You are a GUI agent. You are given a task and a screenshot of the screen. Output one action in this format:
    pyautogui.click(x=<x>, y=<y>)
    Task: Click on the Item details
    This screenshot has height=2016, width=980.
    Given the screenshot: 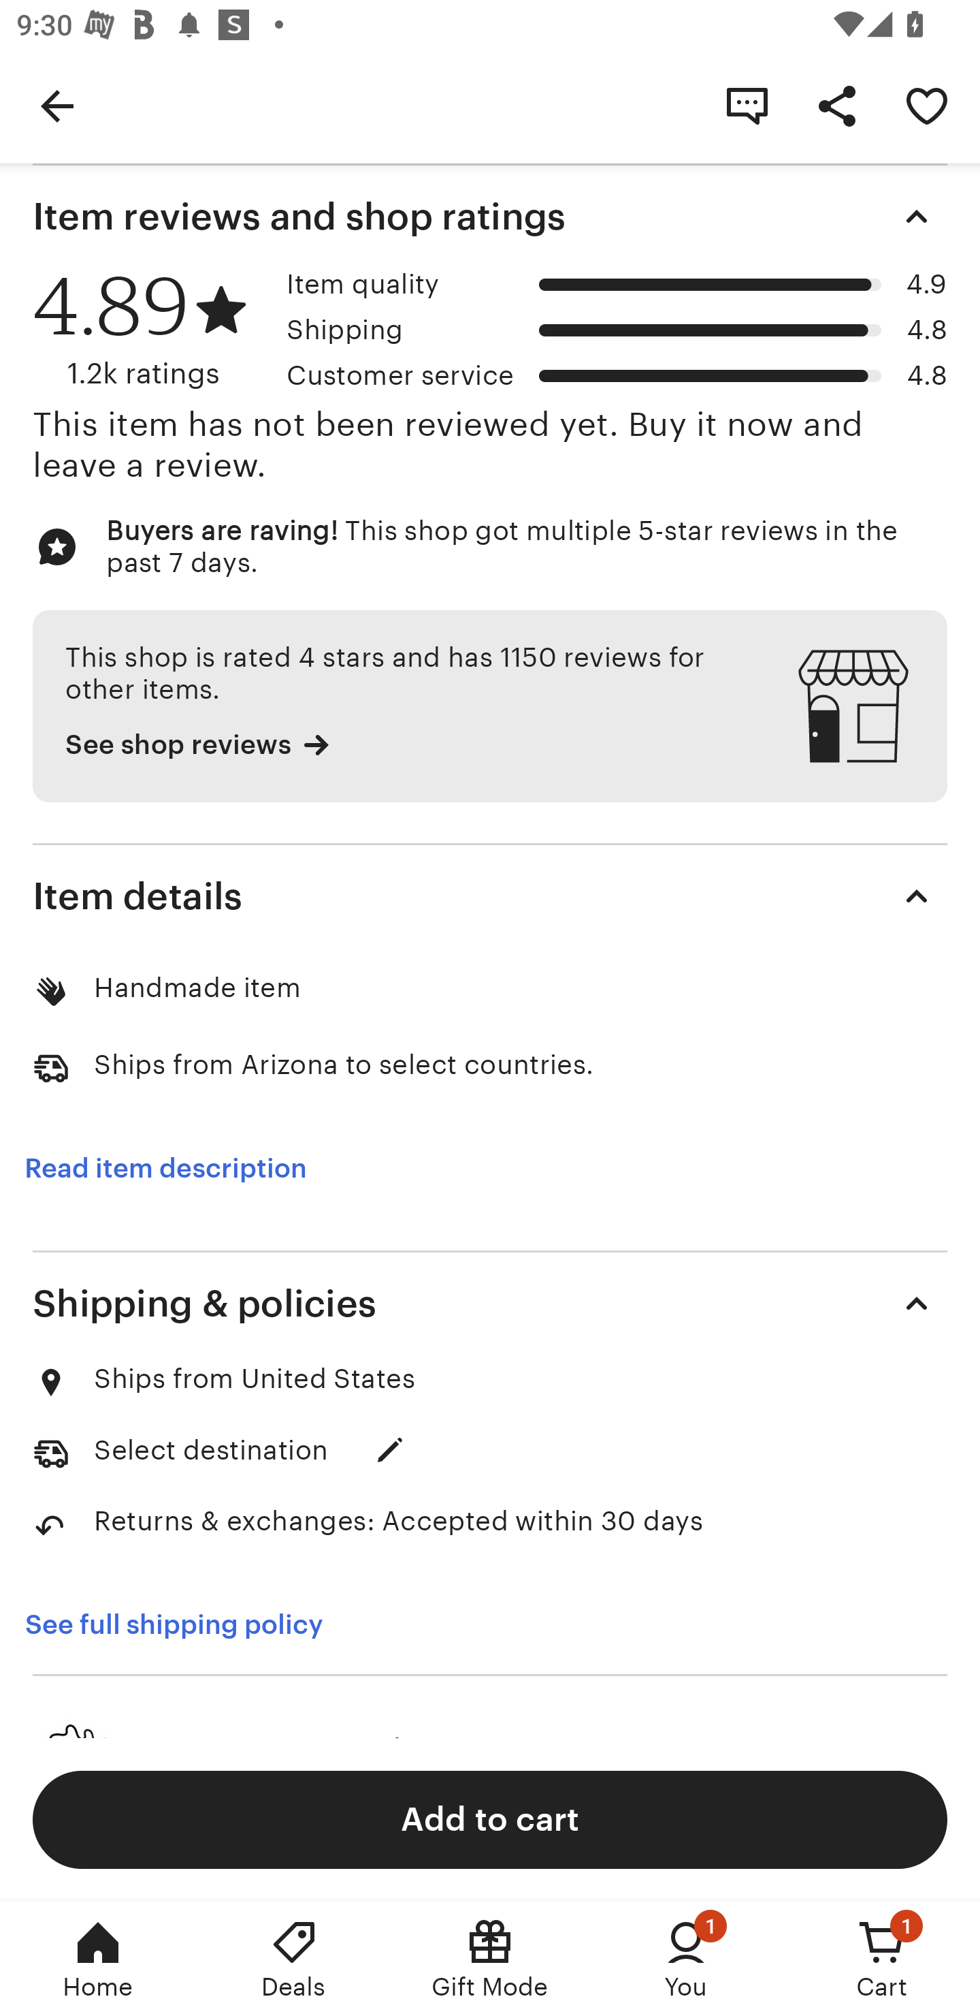 What is the action you would take?
    pyautogui.click(x=490, y=896)
    